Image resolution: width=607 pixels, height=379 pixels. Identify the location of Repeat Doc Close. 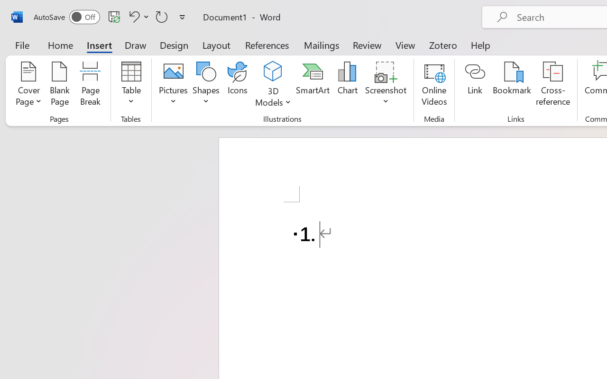
(162, 17).